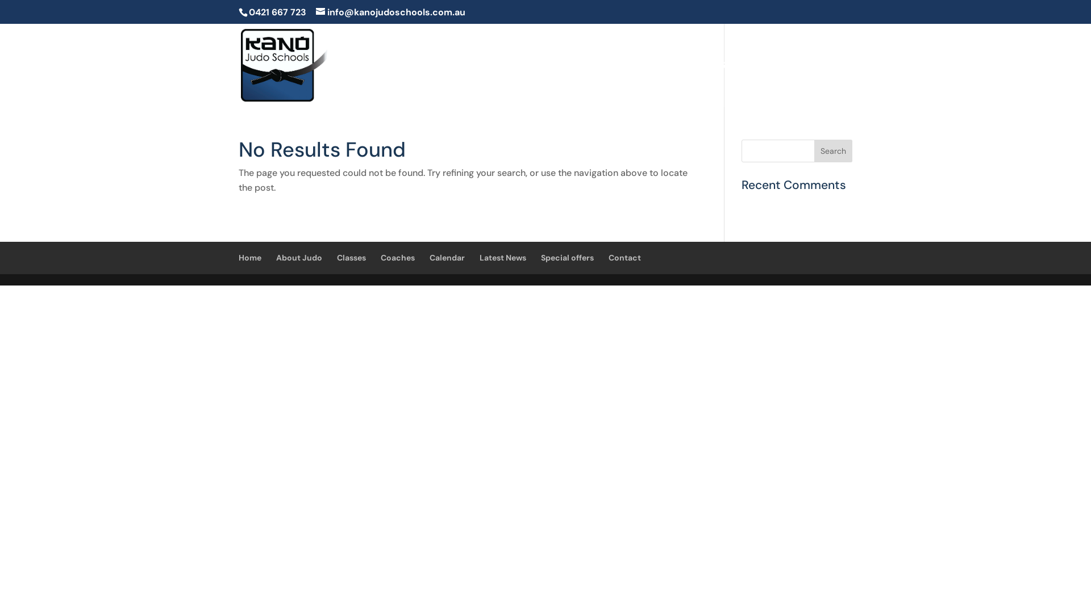 The image size is (1091, 613). Describe the element at coordinates (398, 258) in the screenshot. I see `Coaches` at that location.